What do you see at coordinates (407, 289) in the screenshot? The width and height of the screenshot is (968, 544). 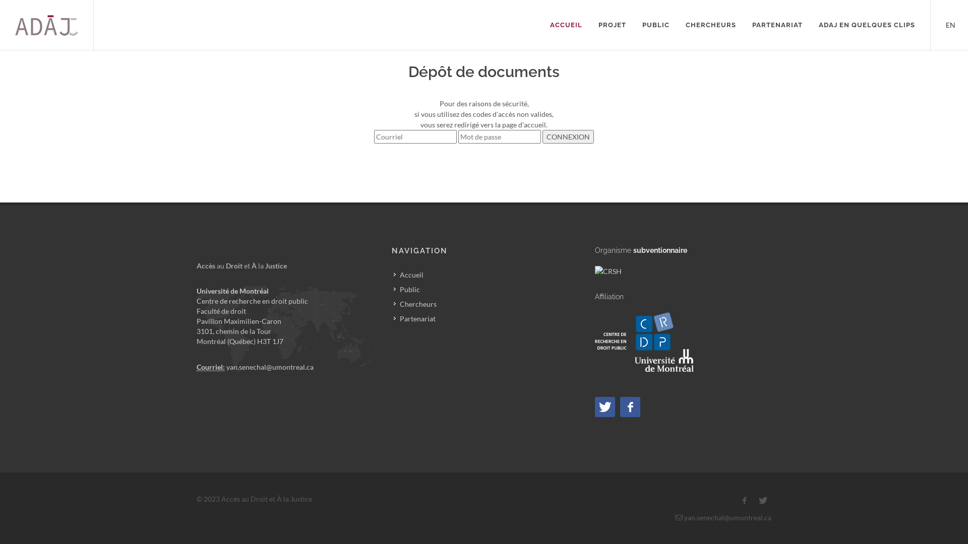 I see `Public` at bounding box center [407, 289].